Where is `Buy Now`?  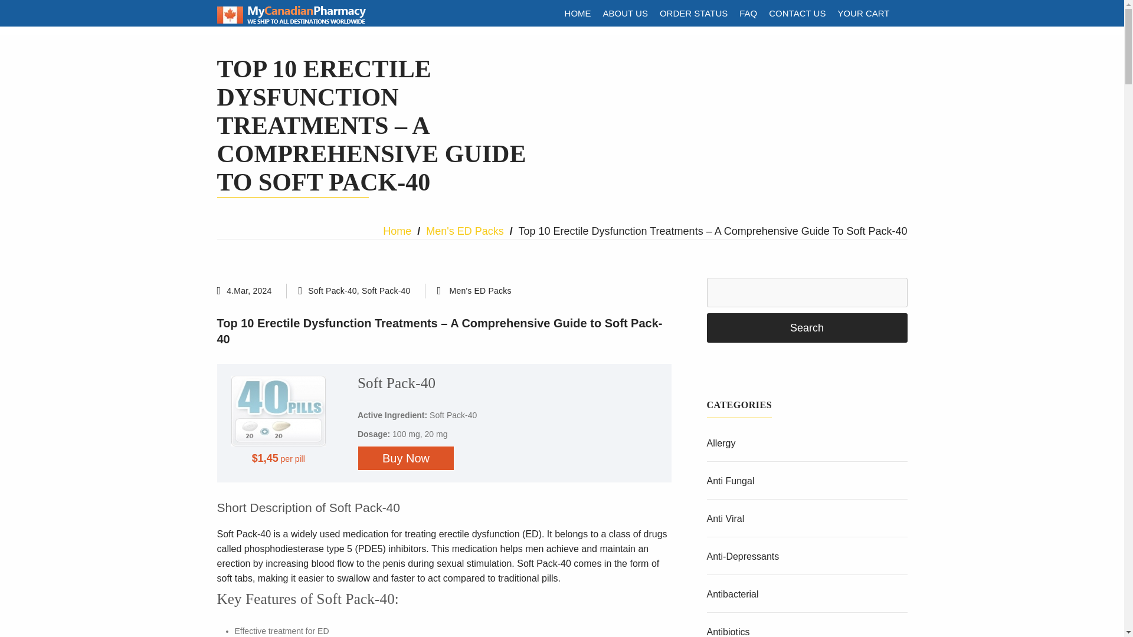
Buy Now is located at coordinates (406, 458).